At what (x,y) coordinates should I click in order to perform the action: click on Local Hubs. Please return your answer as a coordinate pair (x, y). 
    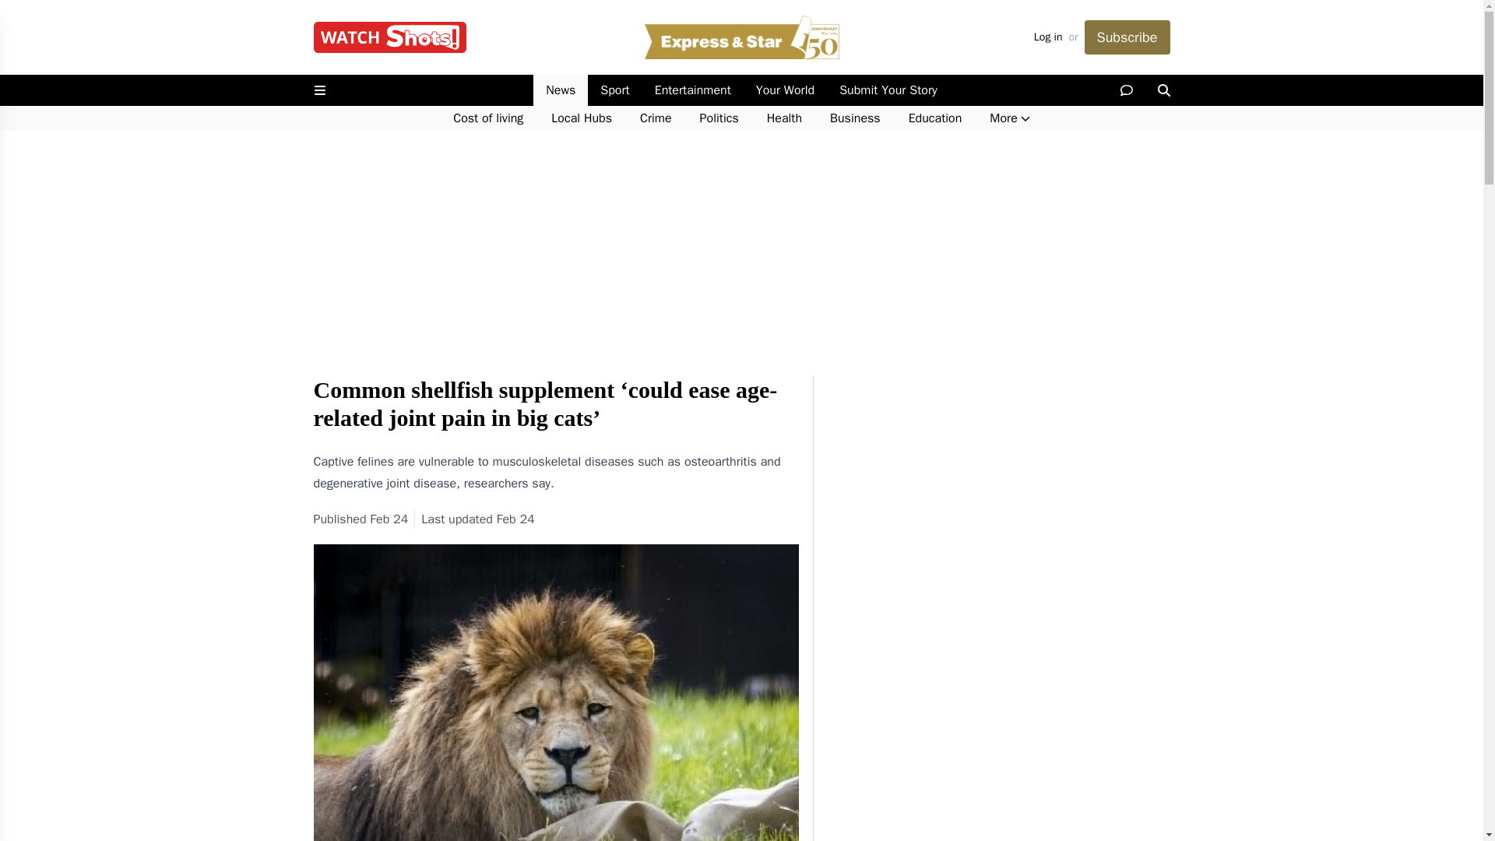
    Looking at the image, I should click on (581, 118).